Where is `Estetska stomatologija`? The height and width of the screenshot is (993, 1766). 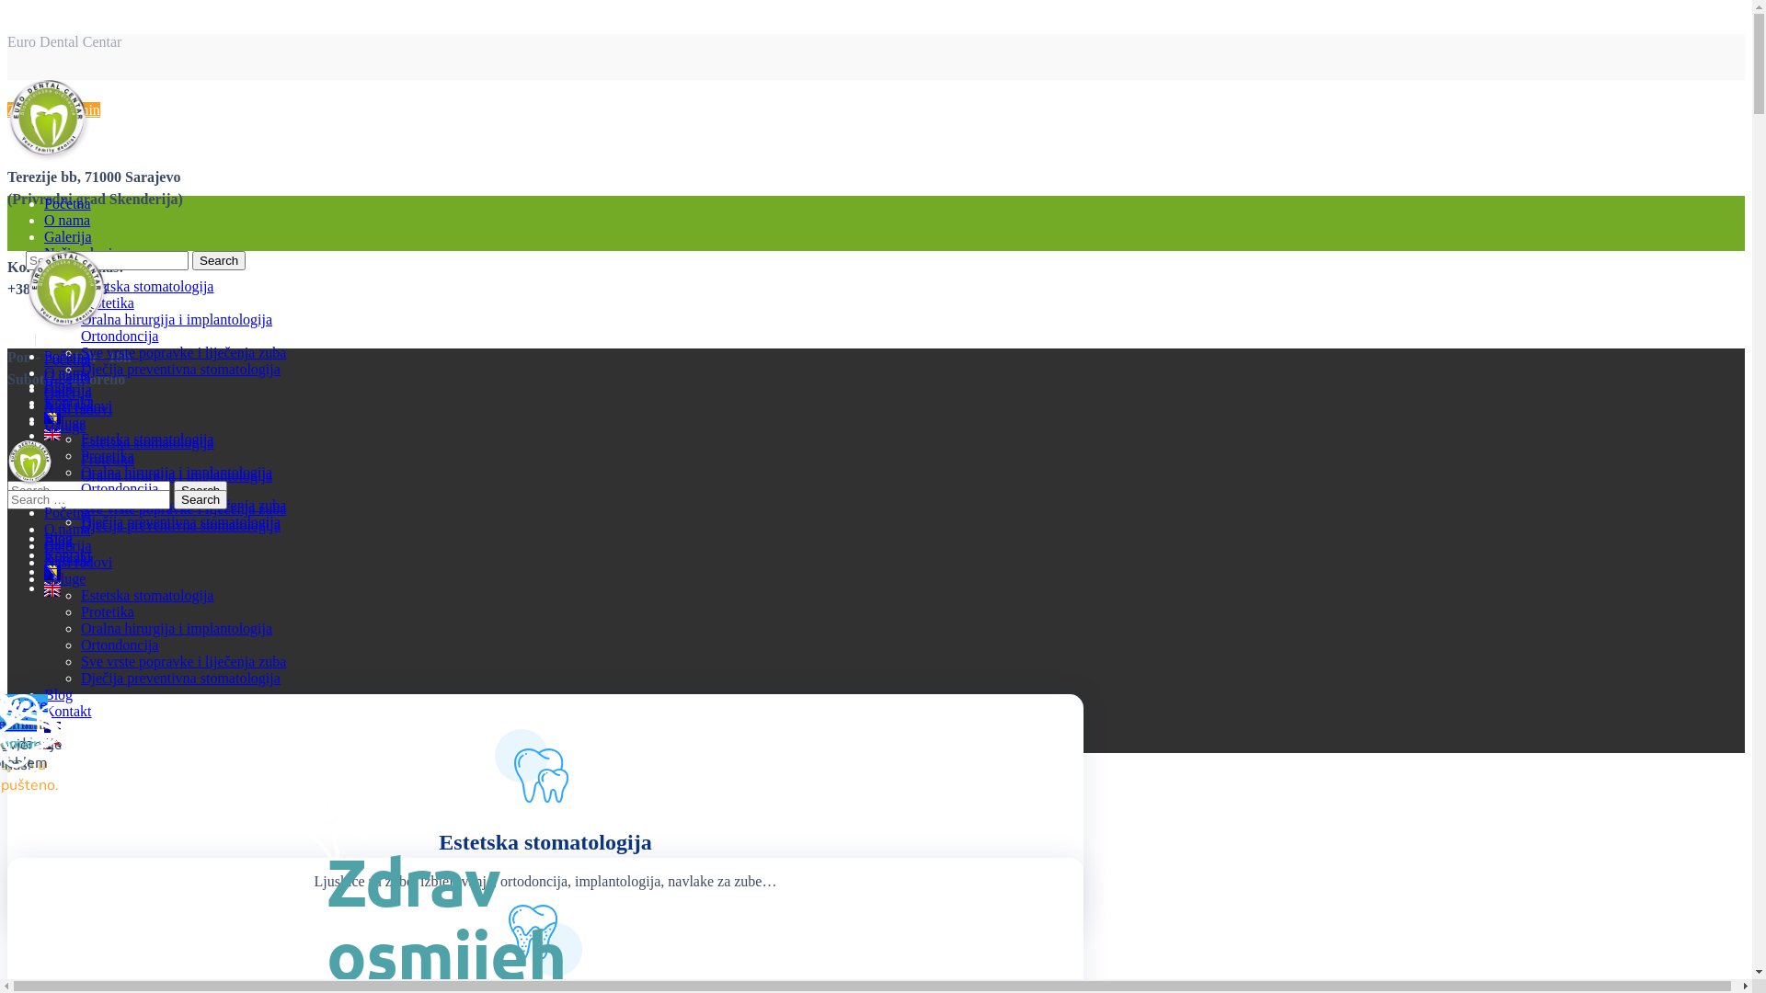
Estetska stomatologija is located at coordinates (147, 439).